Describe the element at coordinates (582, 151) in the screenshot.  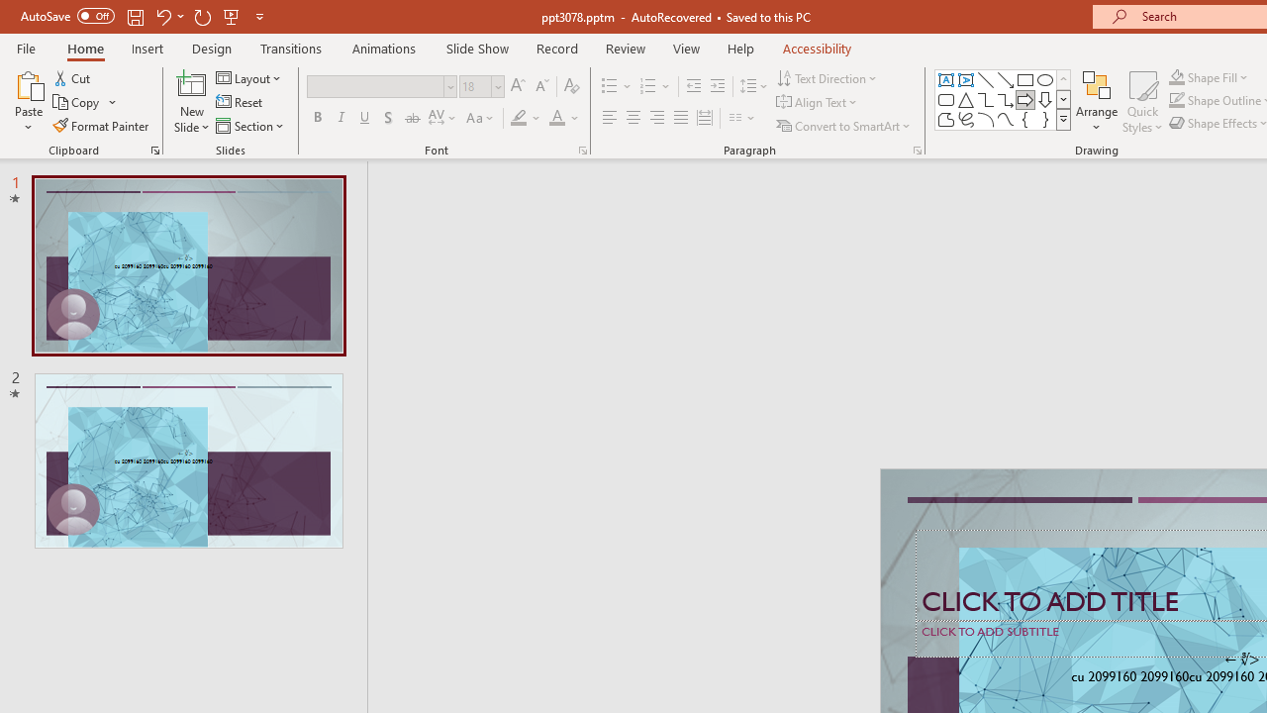
I see `Font...` at that location.